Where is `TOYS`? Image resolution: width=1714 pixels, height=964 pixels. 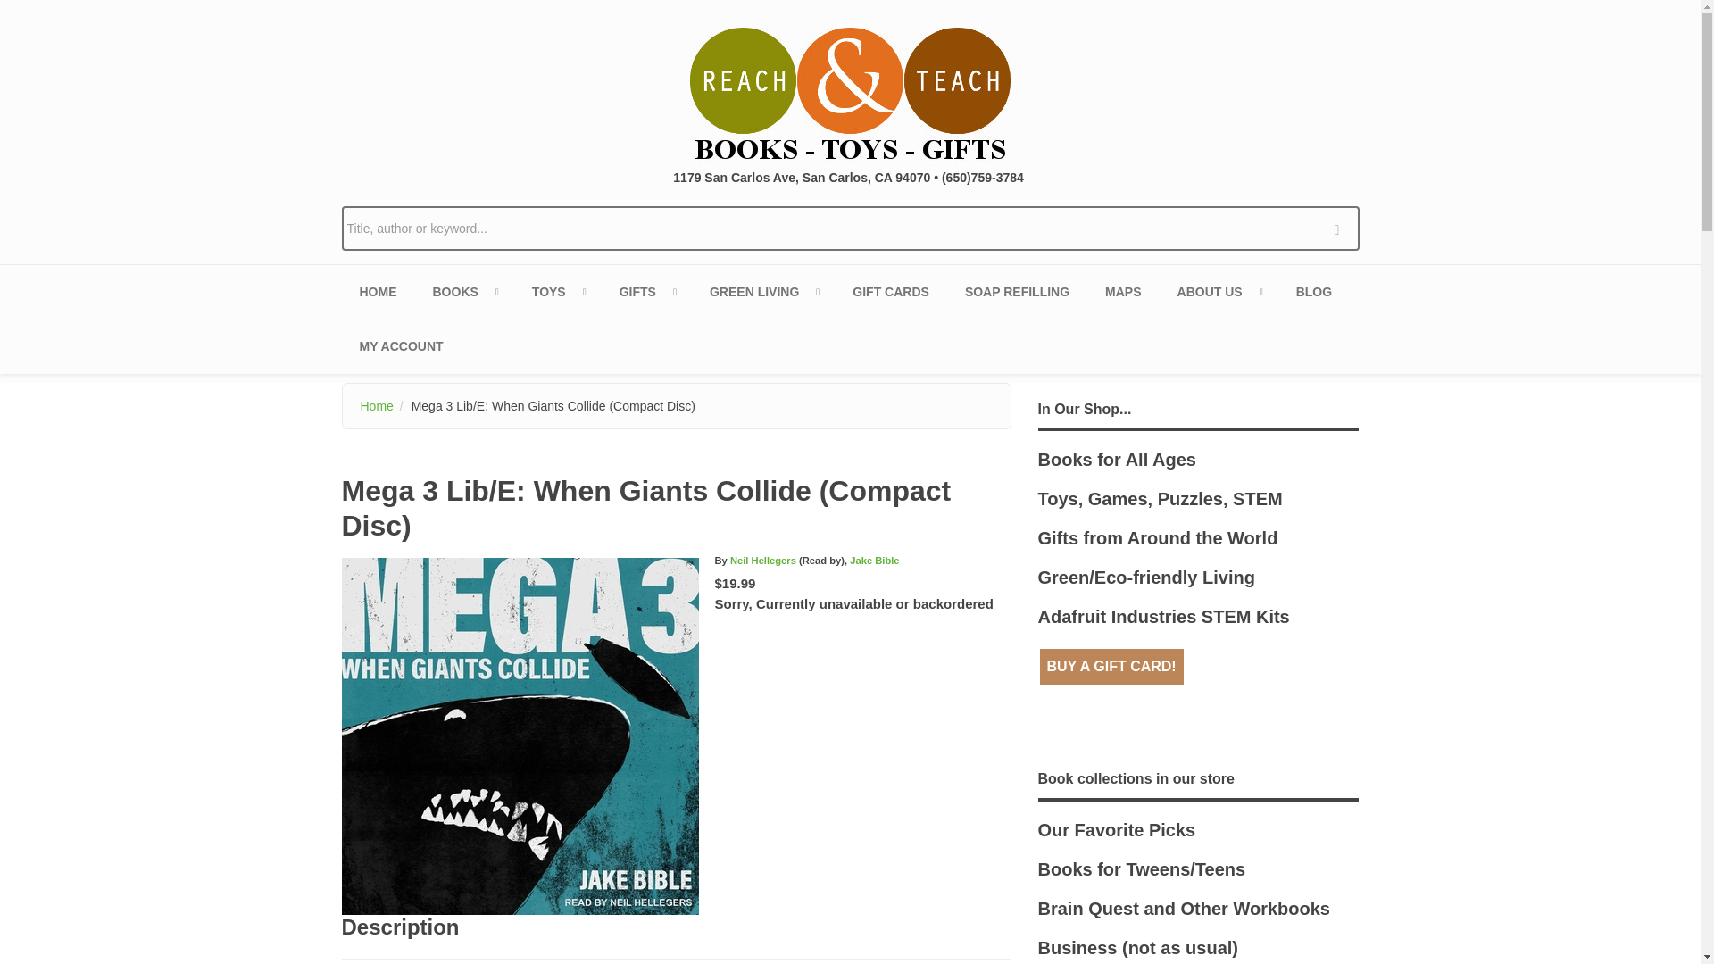
TOYS is located at coordinates (557, 292).